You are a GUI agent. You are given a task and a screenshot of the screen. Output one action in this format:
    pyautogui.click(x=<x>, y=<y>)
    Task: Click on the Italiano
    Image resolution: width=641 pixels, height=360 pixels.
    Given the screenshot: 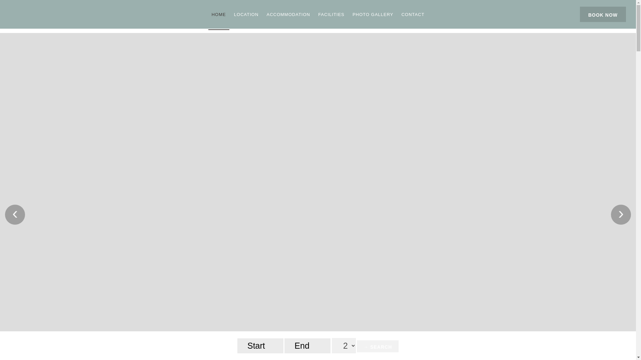 What is the action you would take?
    pyautogui.click(x=559, y=14)
    